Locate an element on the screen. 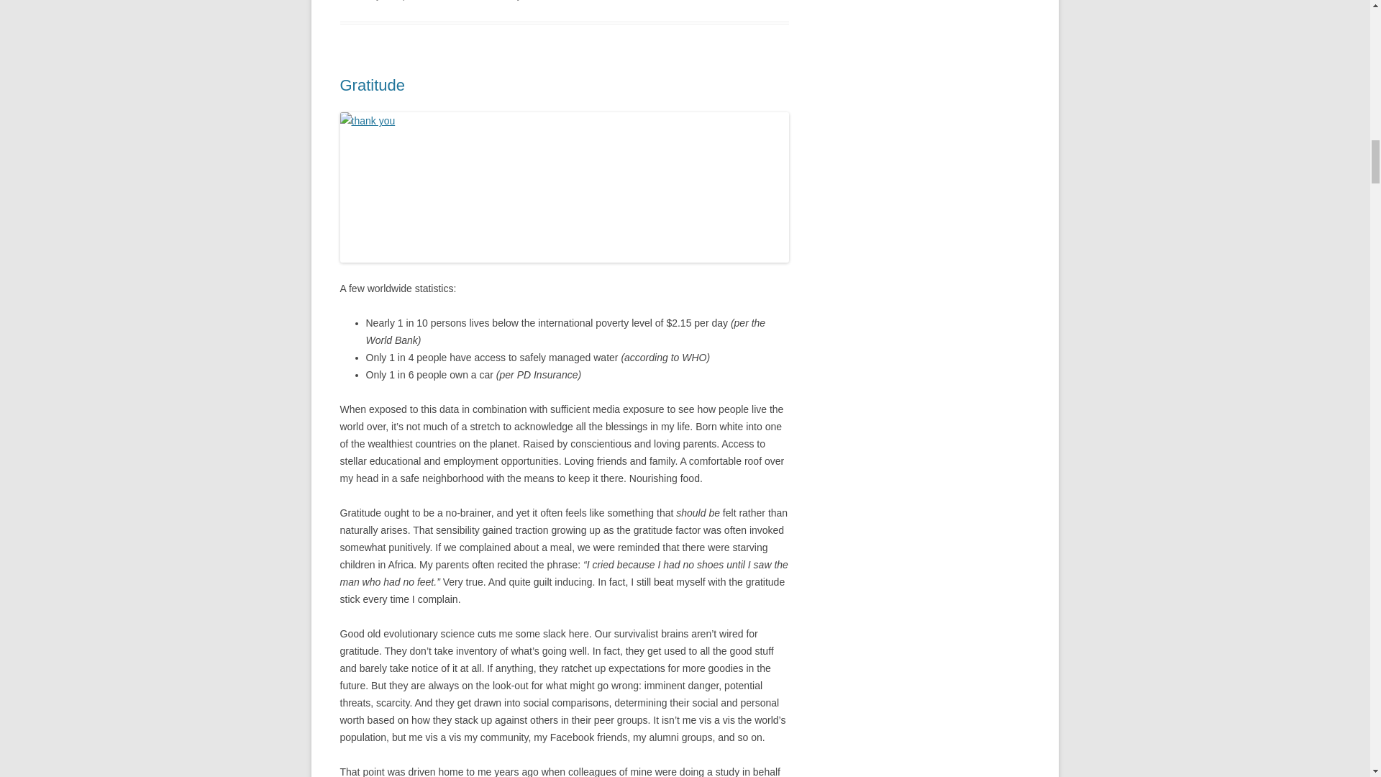  Reflections is located at coordinates (466, 0).